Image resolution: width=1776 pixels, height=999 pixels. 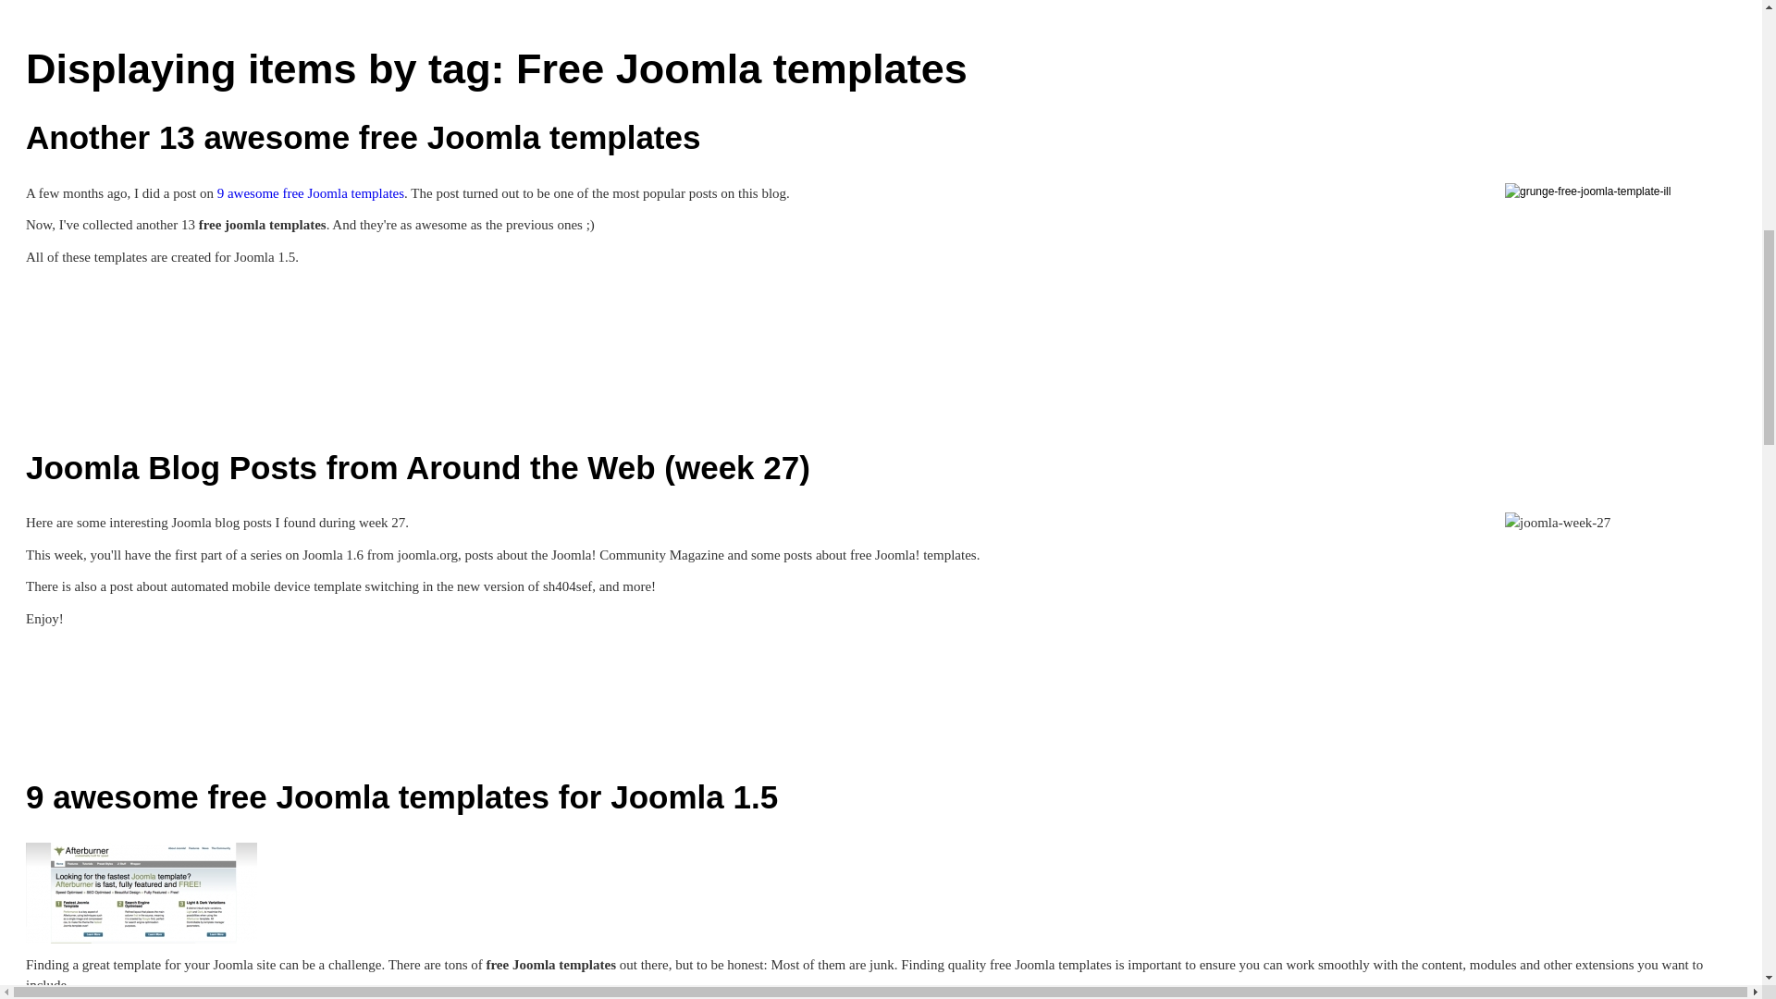 What do you see at coordinates (311, 192) in the screenshot?
I see `Nine awesome free Joomla templates` at bounding box center [311, 192].